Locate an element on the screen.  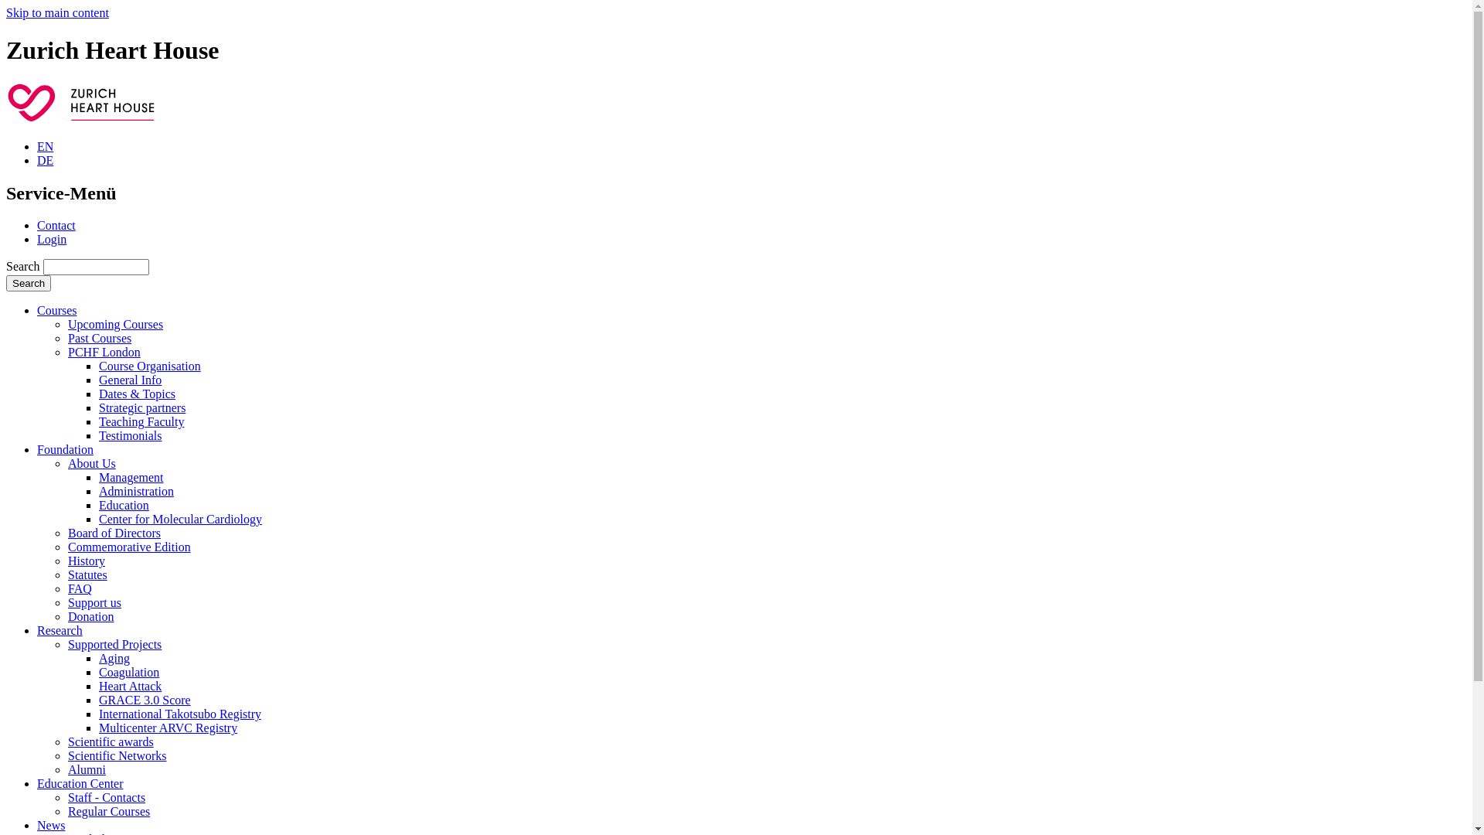
Heart Attack is located at coordinates (130, 687).